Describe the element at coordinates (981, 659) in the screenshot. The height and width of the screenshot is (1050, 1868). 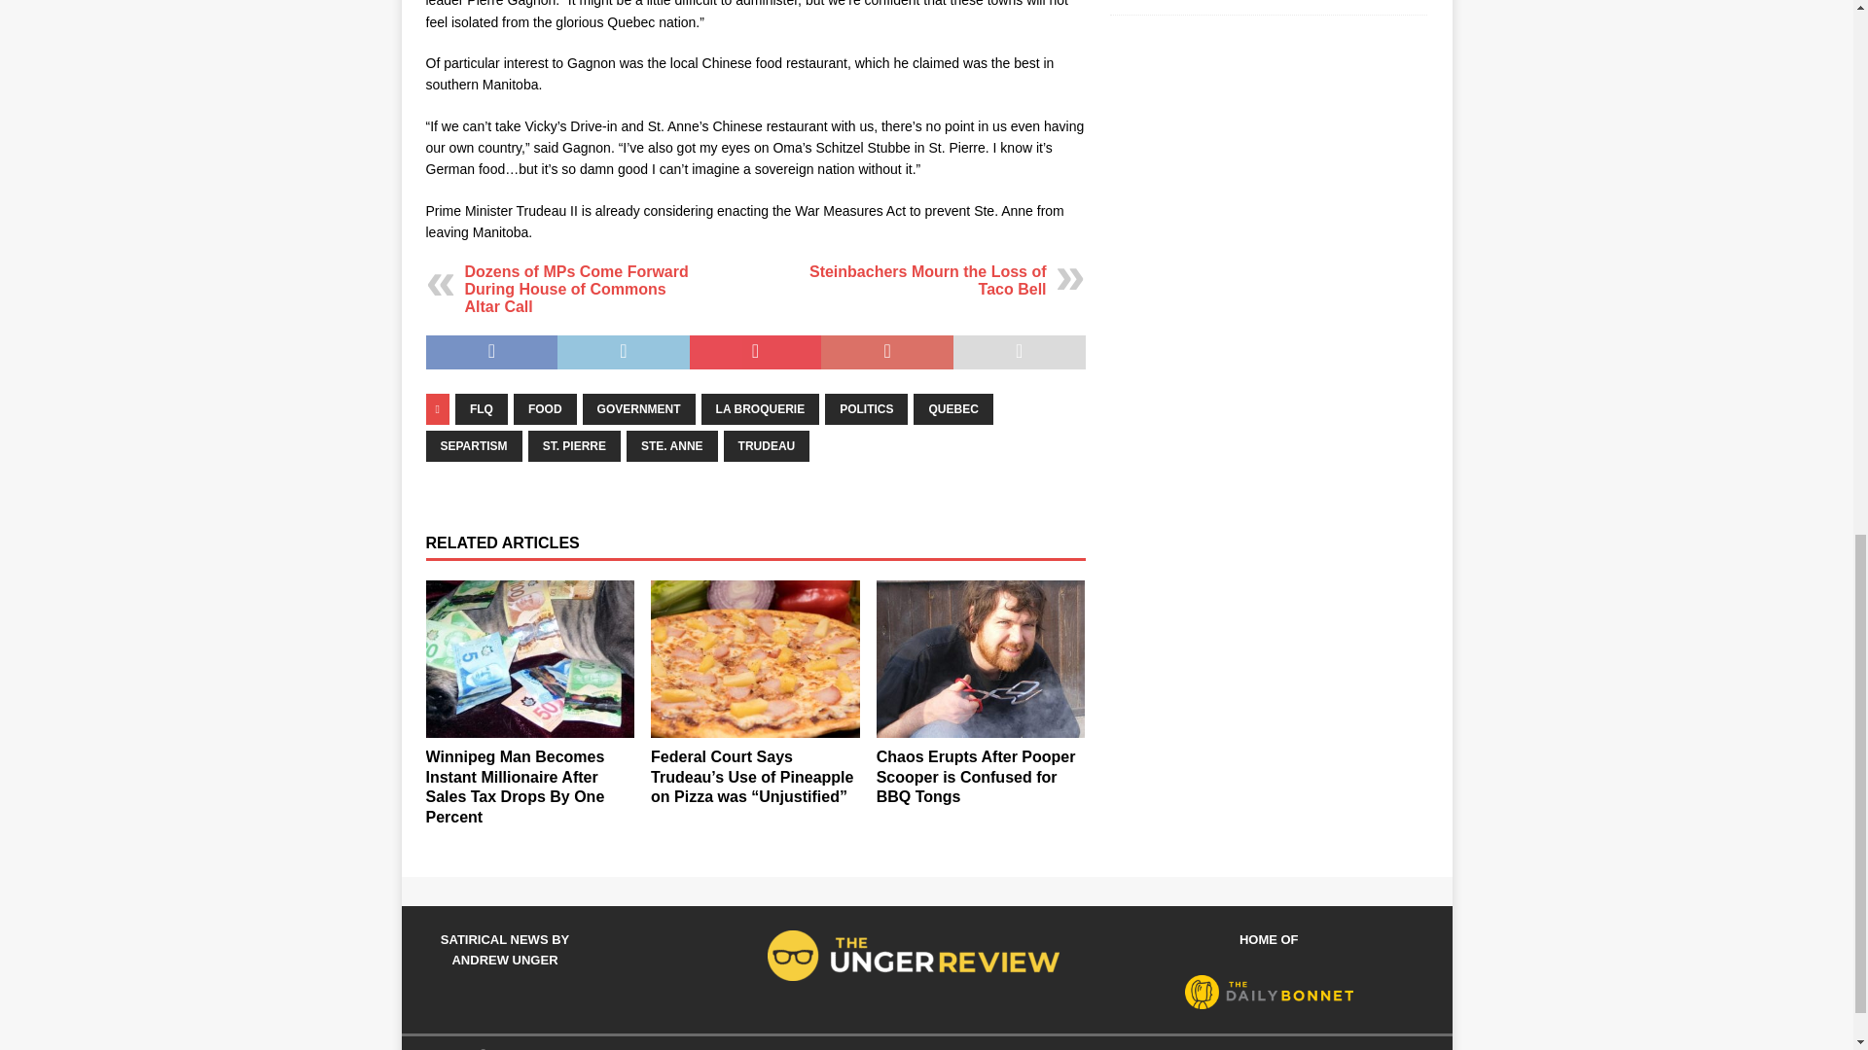
I see `Chaos Erupts After Pooper Scooper is Confused for BBQ Tongs` at that location.